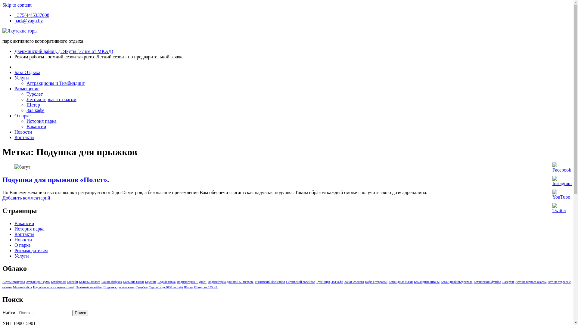 This screenshot has height=325, width=578. What do you see at coordinates (562, 168) in the screenshot?
I see `Facebook` at bounding box center [562, 168].